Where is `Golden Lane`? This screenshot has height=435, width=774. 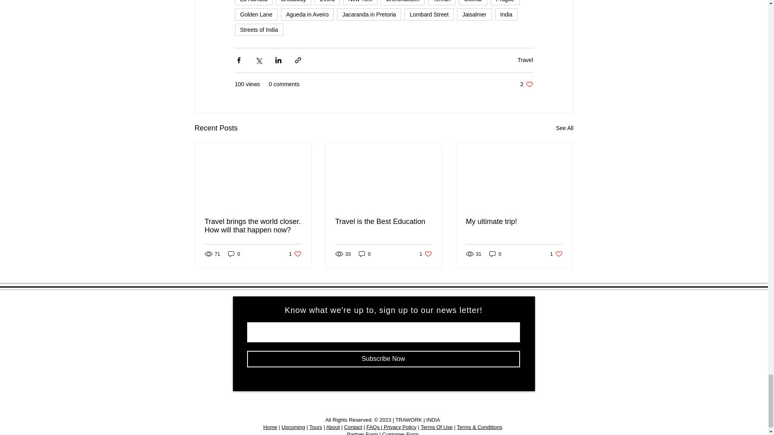
Golden Lane is located at coordinates (256, 14).